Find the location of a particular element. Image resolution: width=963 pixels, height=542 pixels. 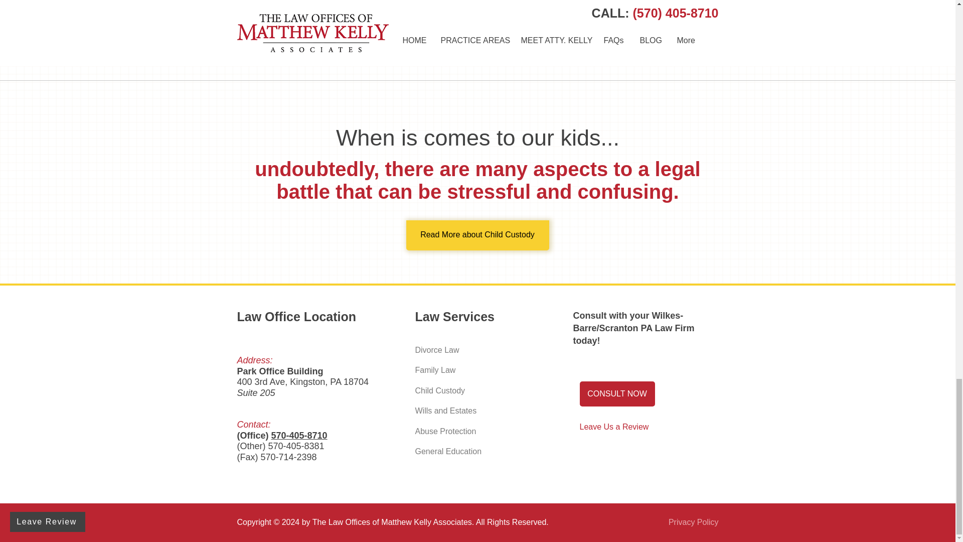

570-405-8710 is located at coordinates (299, 436).